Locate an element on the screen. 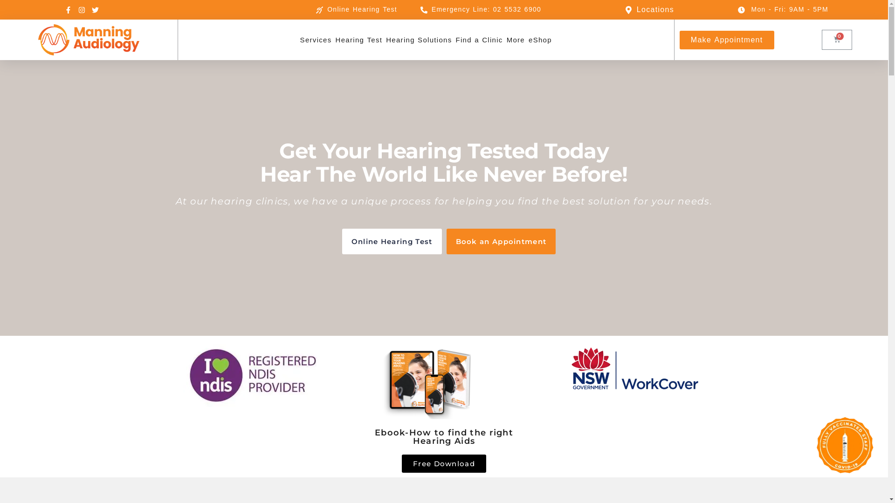  Locations is located at coordinates (613, 10).